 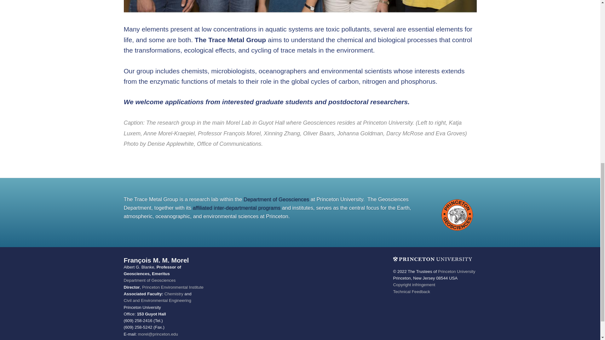 What do you see at coordinates (276, 199) in the screenshot?
I see `Department of Geosciences` at bounding box center [276, 199].